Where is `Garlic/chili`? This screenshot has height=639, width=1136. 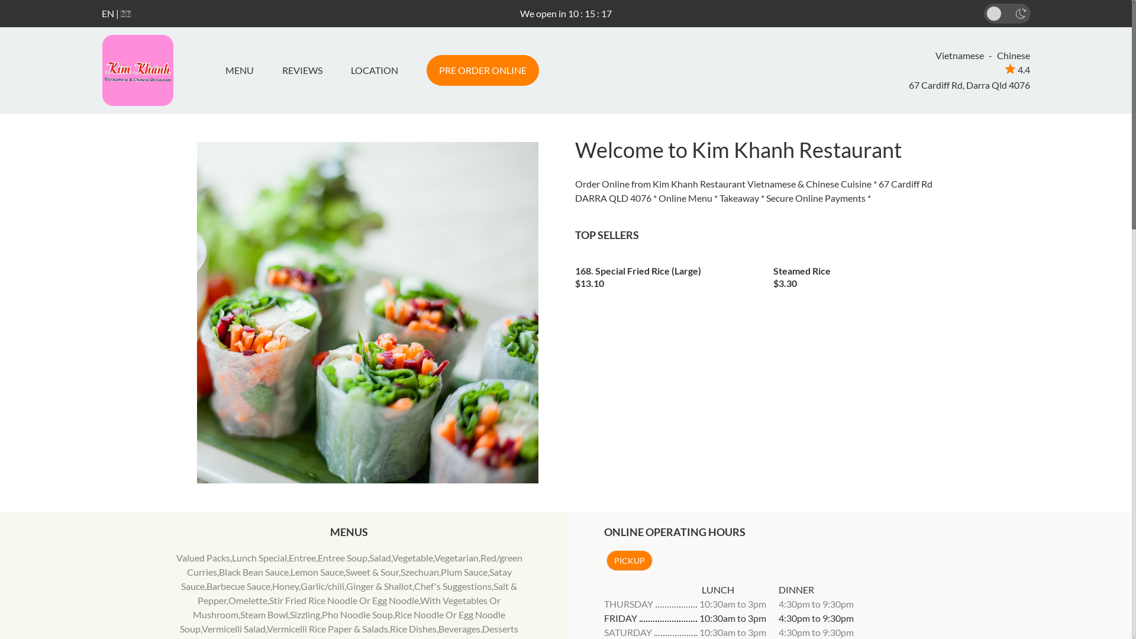 Garlic/chili is located at coordinates (322, 586).